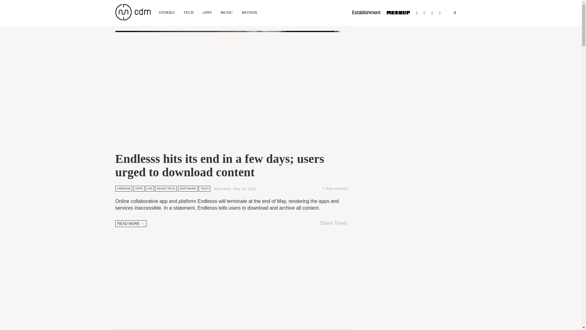 The width and height of the screenshot is (586, 330). I want to click on MUSIC, so click(226, 12).